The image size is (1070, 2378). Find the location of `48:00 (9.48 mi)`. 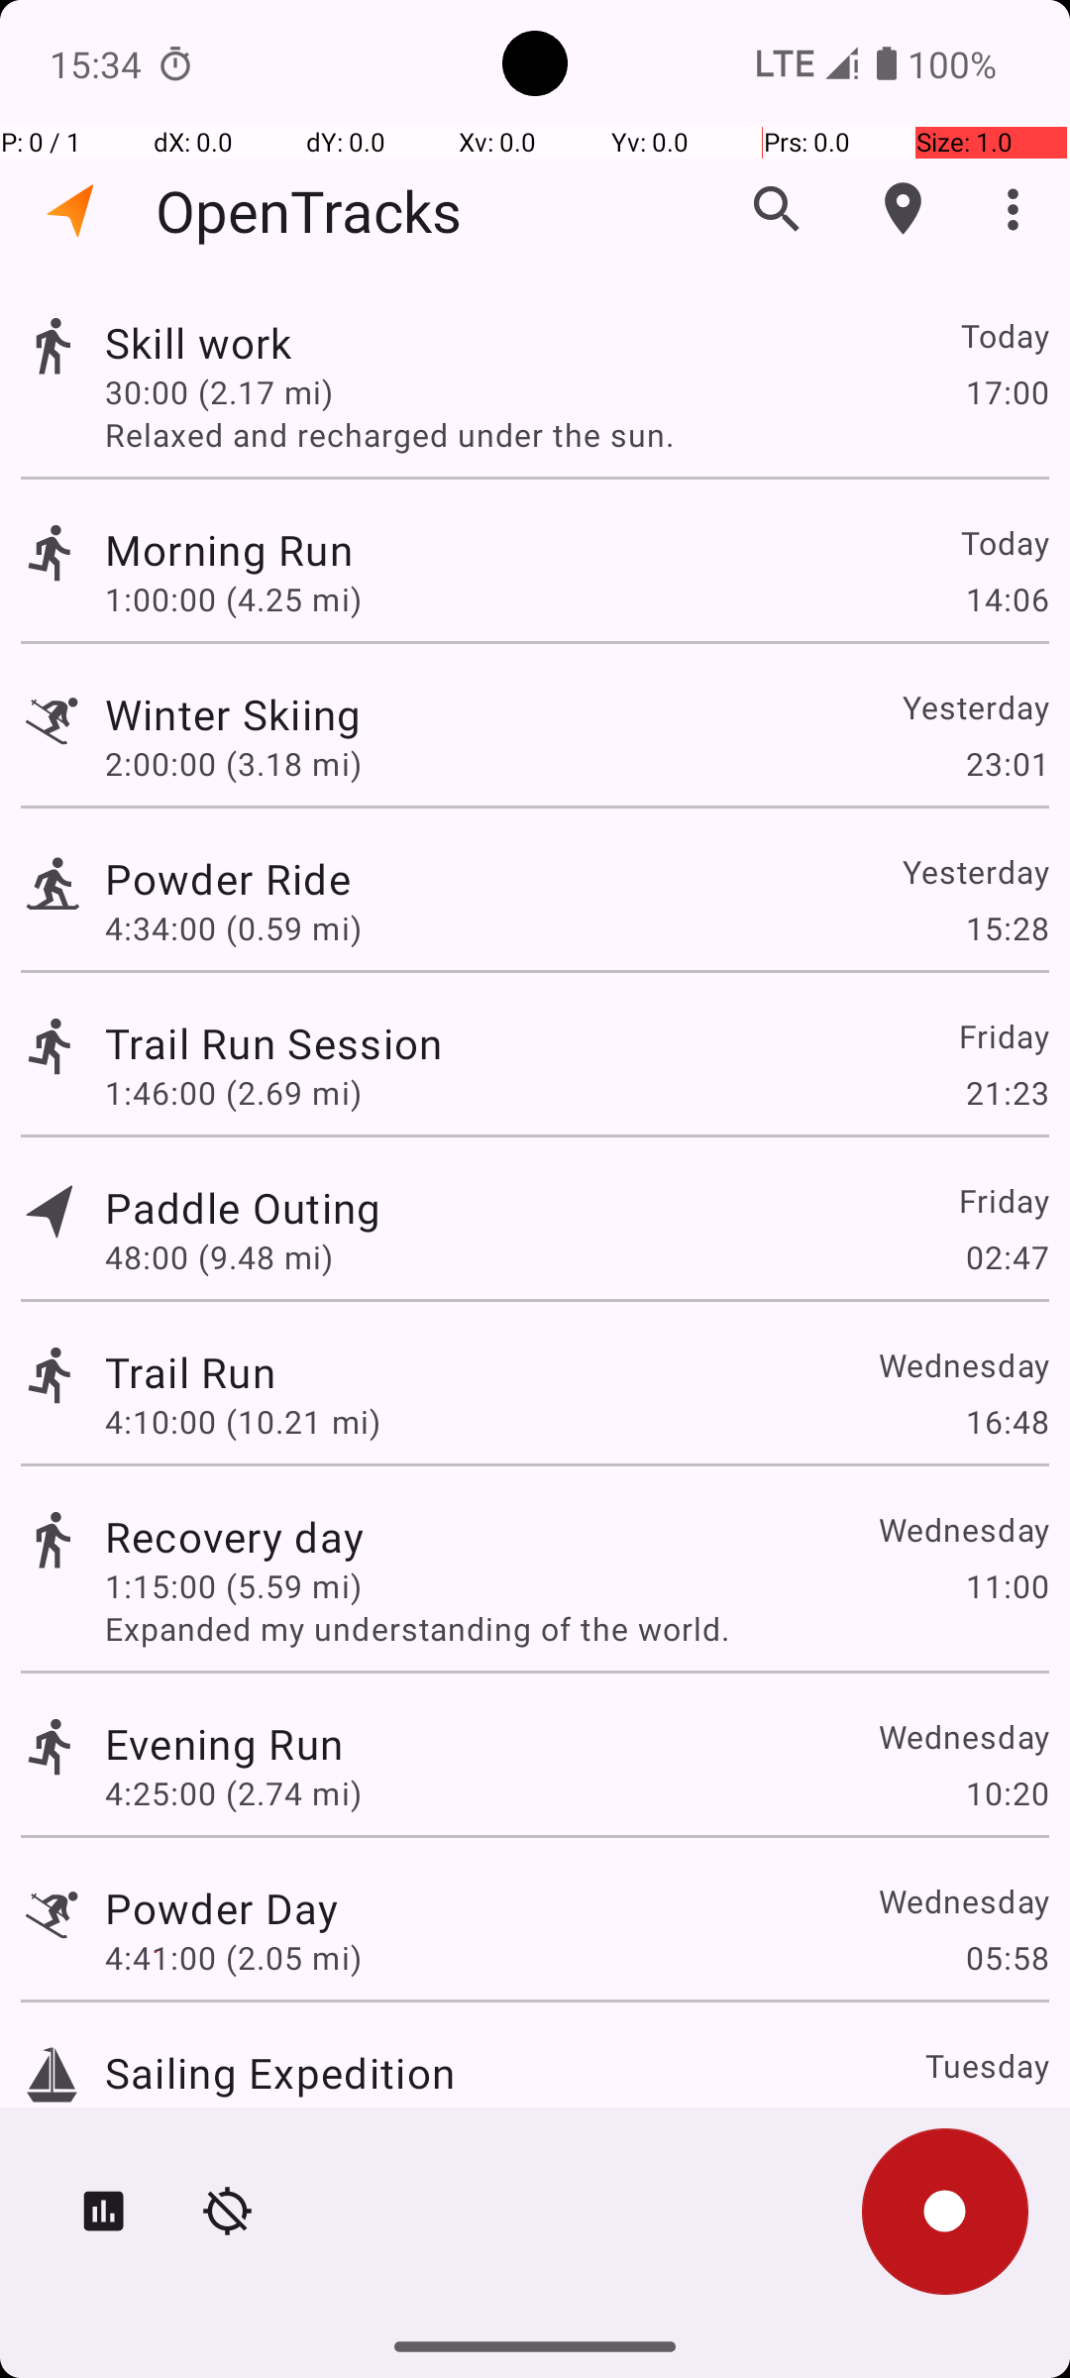

48:00 (9.48 mi) is located at coordinates (219, 1256).